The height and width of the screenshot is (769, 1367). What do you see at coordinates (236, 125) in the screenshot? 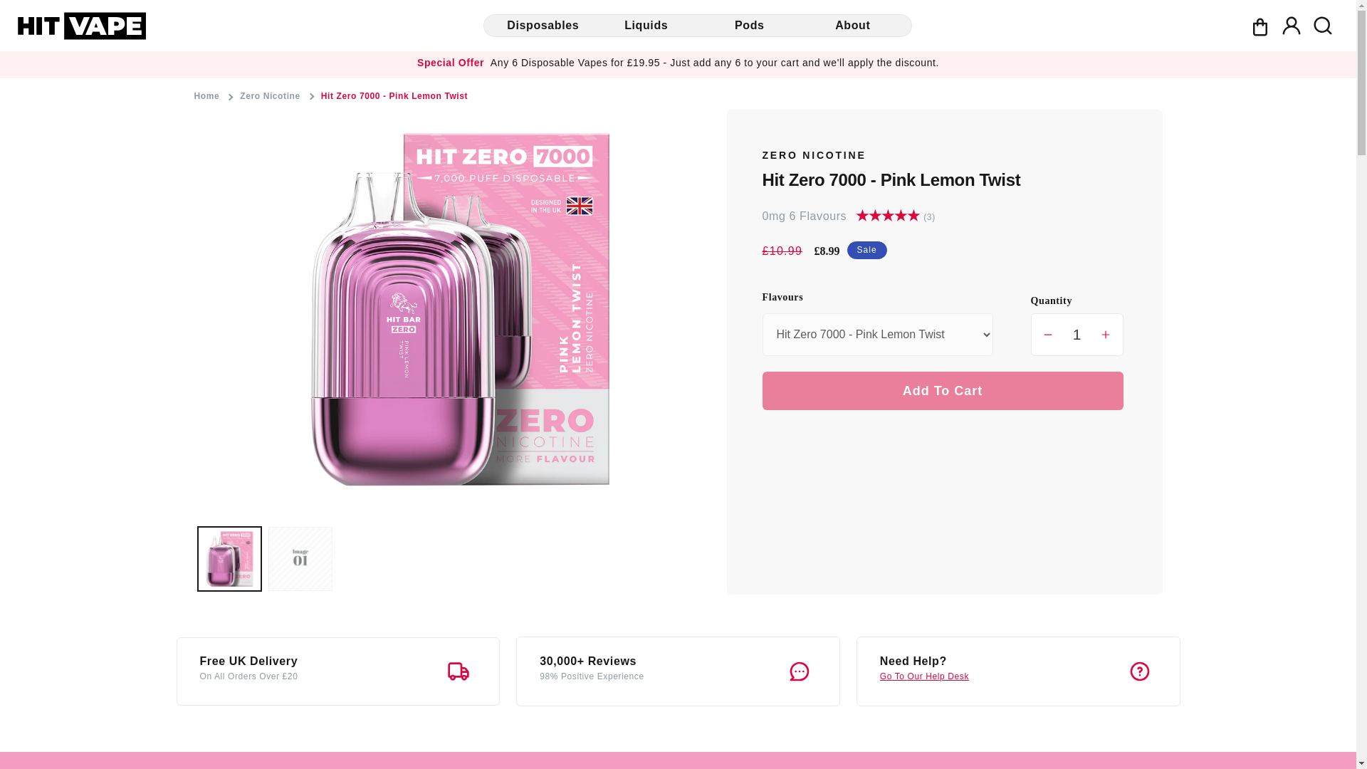
I see `Skip to product information` at bounding box center [236, 125].